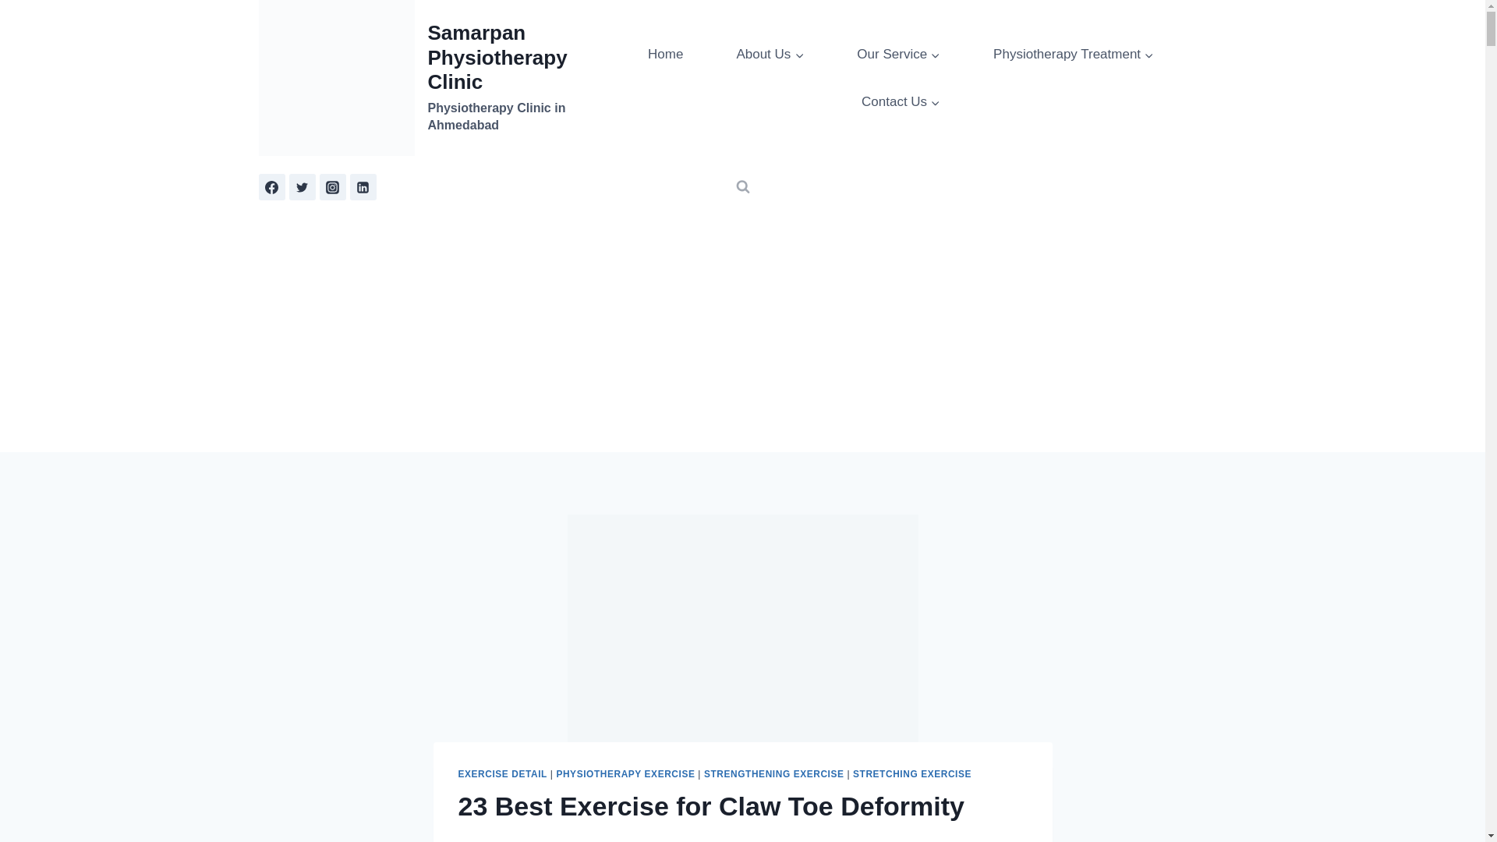 This screenshot has width=1497, height=842. What do you see at coordinates (912, 774) in the screenshot?
I see `STRETCHING EXERCISE` at bounding box center [912, 774].